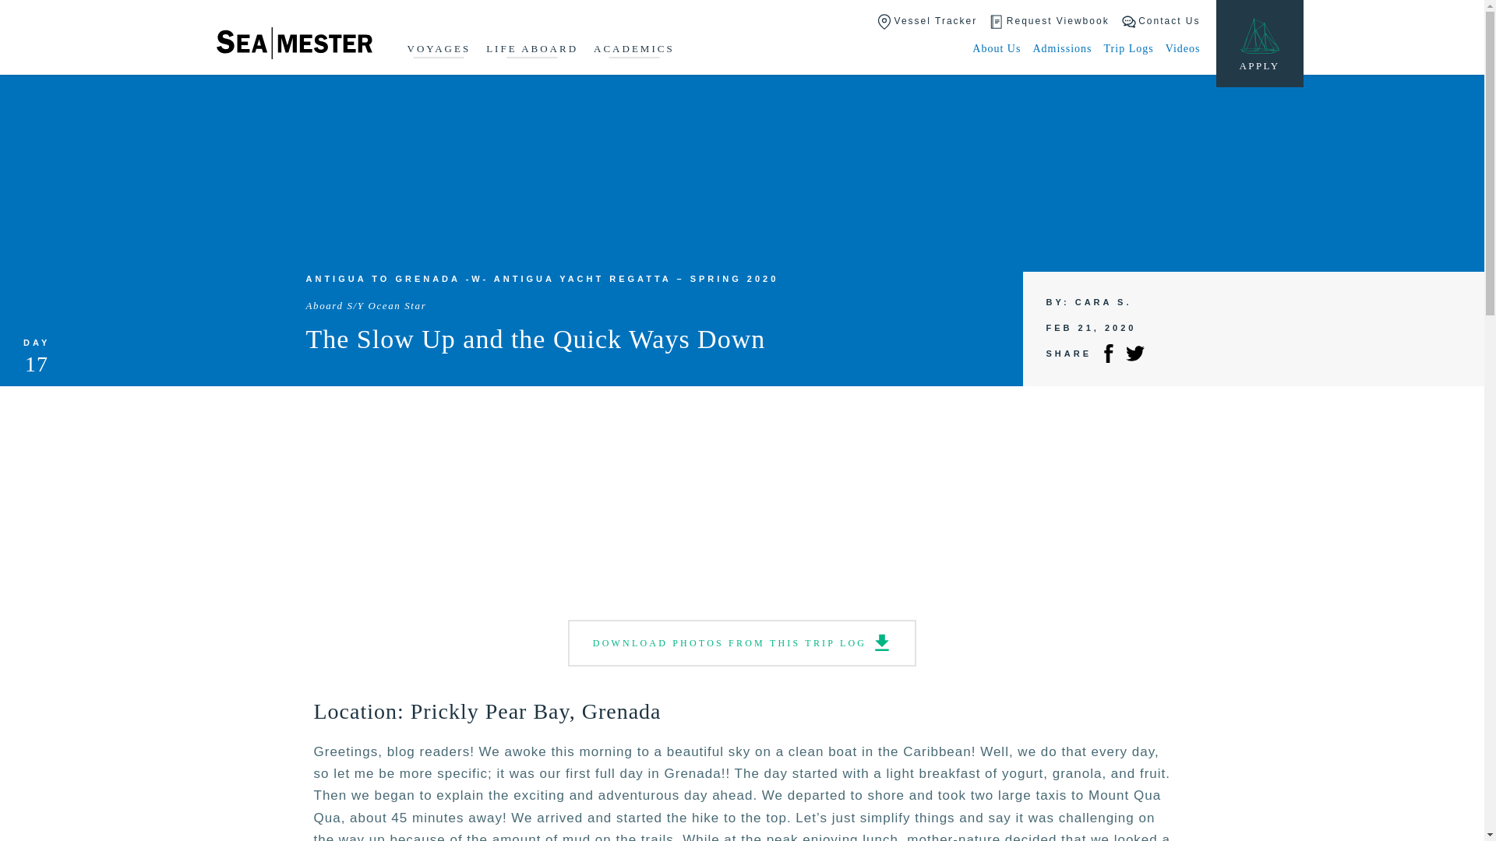 This screenshot has height=841, width=1496. What do you see at coordinates (1183, 48) in the screenshot?
I see `Videos` at bounding box center [1183, 48].